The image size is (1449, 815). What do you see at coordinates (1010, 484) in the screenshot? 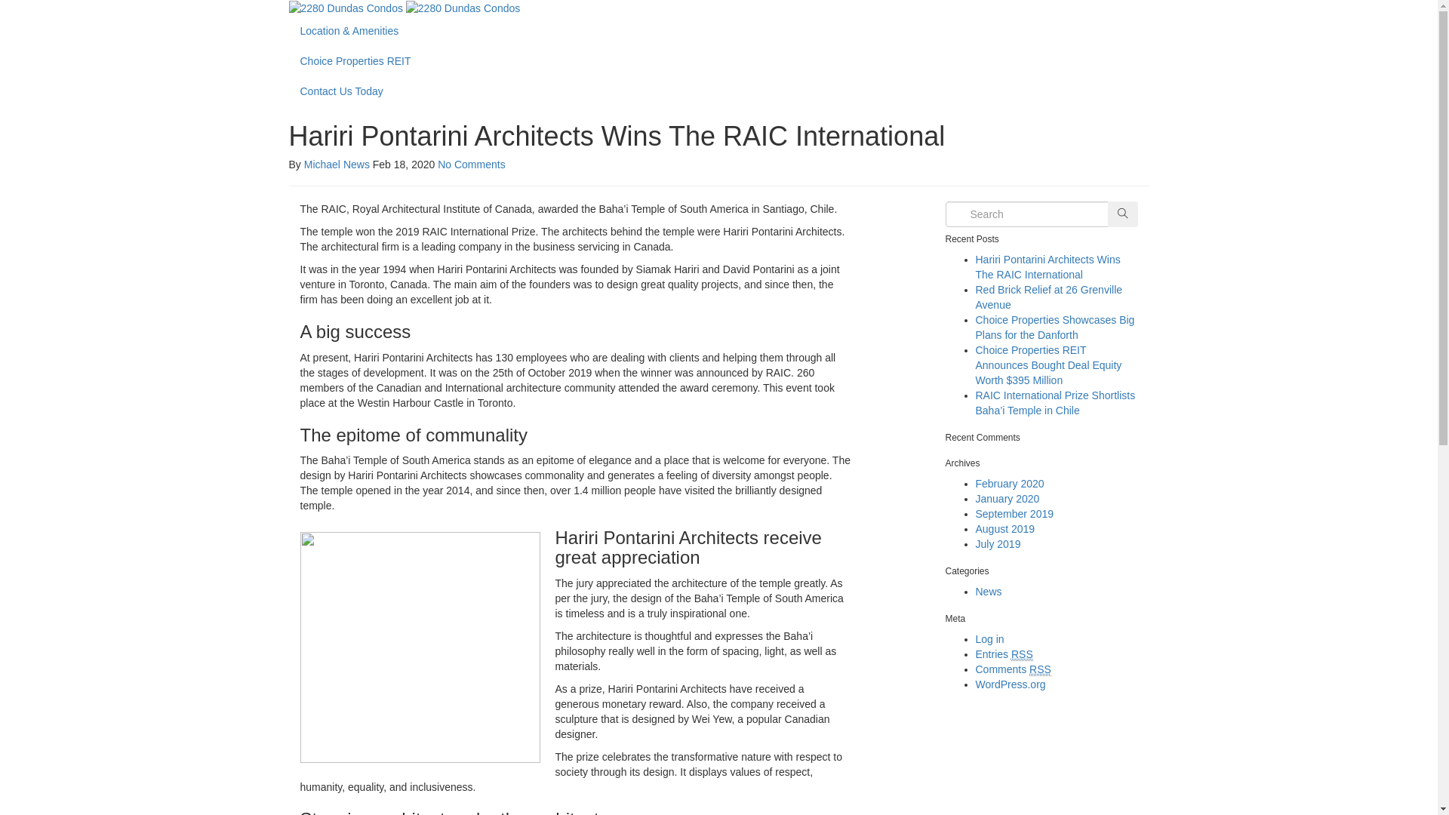
I see `February 2020` at bounding box center [1010, 484].